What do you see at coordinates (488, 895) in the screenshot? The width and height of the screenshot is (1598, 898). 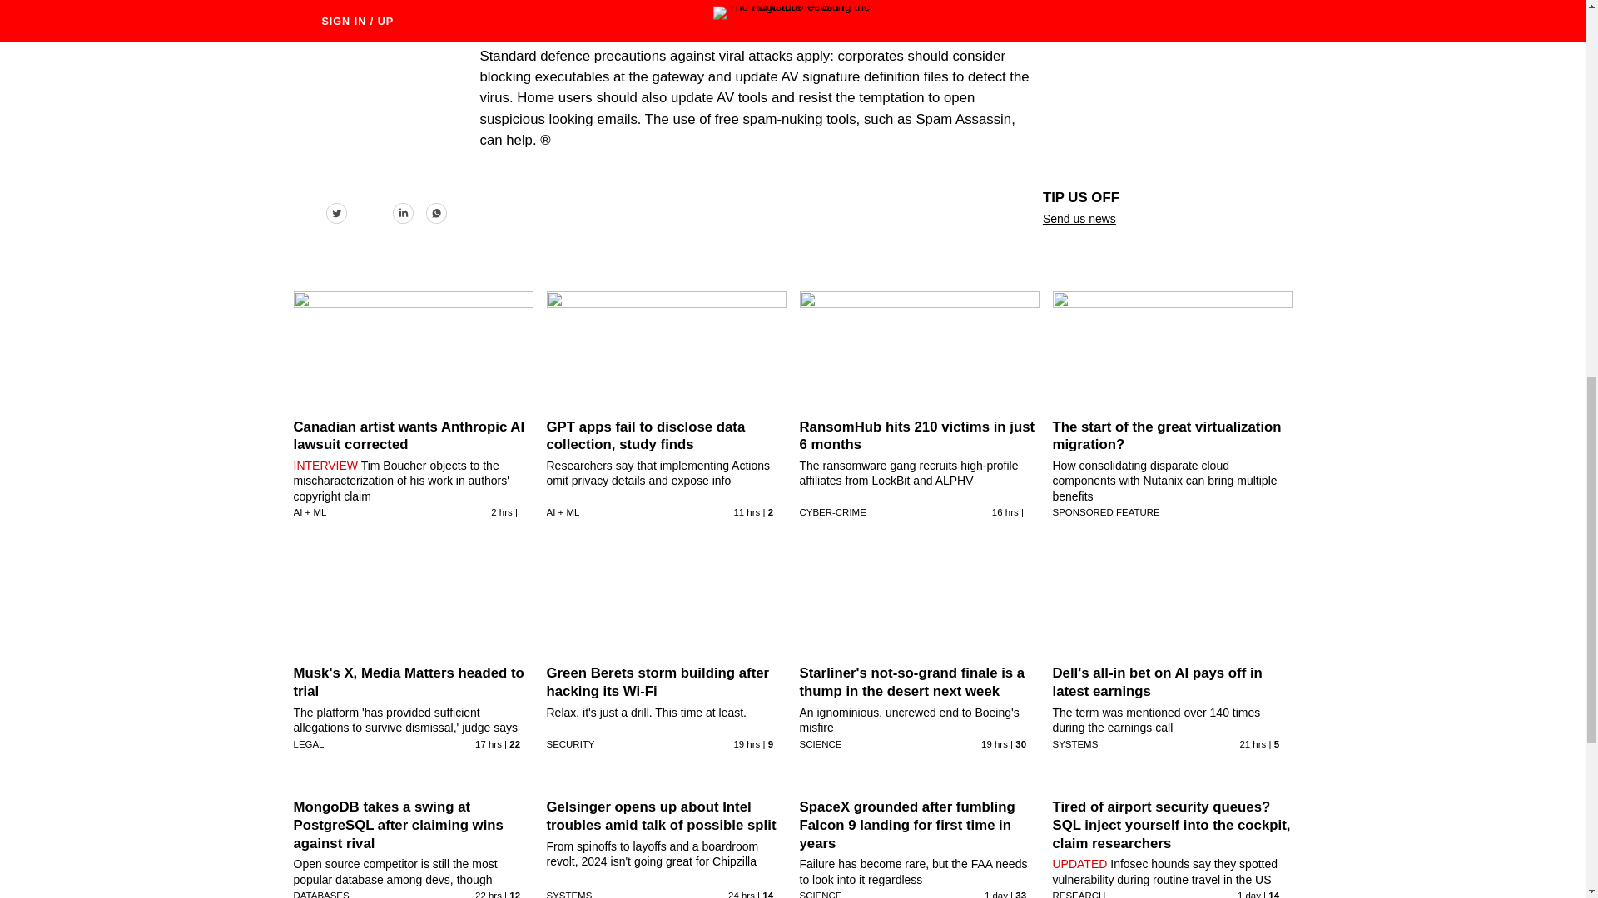 I see `30 Aug 2024 17:30` at bounding box center [488, 895].